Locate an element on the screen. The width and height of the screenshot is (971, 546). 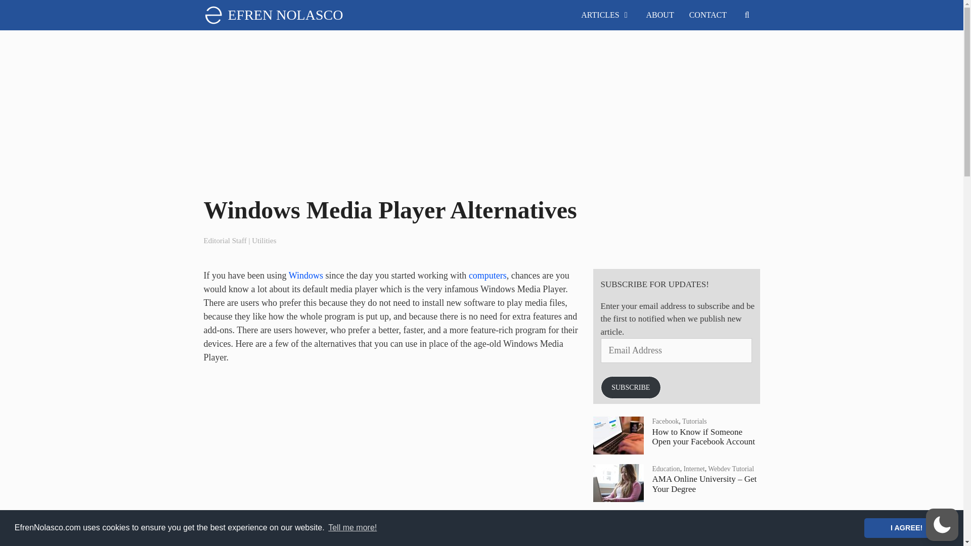
Advertisement is located at coordinates (391, 449).